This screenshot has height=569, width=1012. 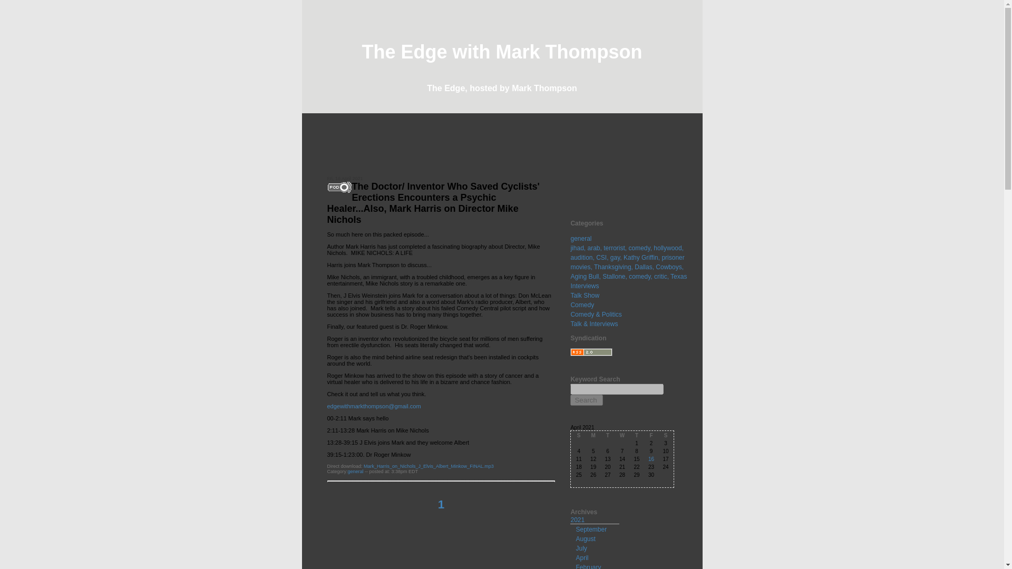 What do you see at coordinates (665, 435) in the screenshot?
I see `Saturday` at bounding box center [665, 435].